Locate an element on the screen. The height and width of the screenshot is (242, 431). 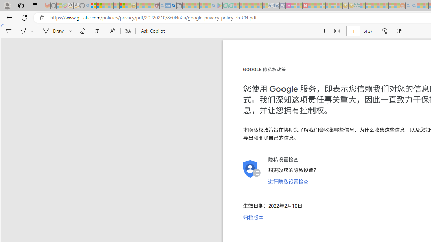
Microsoft Start - Sleeping is located at coordinates (420, 6).